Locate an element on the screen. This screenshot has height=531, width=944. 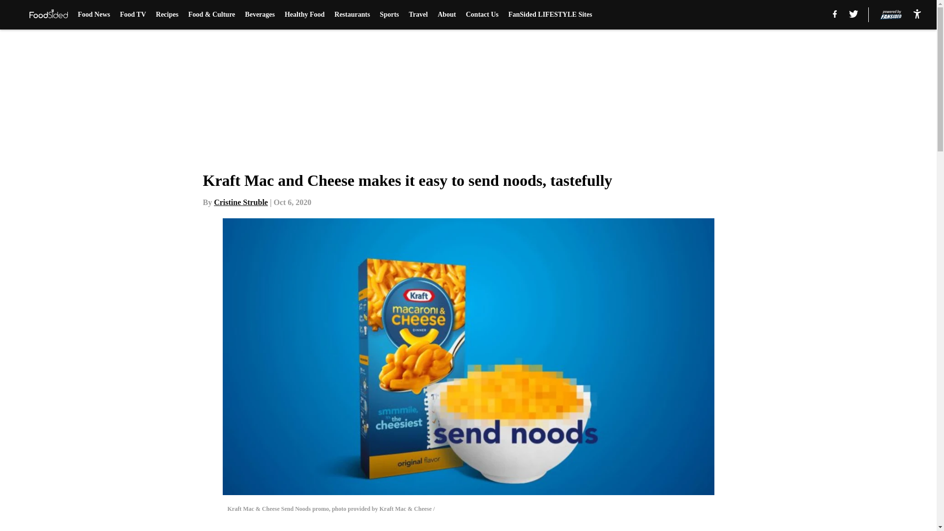
Travel is located at coordinates (418, 15).